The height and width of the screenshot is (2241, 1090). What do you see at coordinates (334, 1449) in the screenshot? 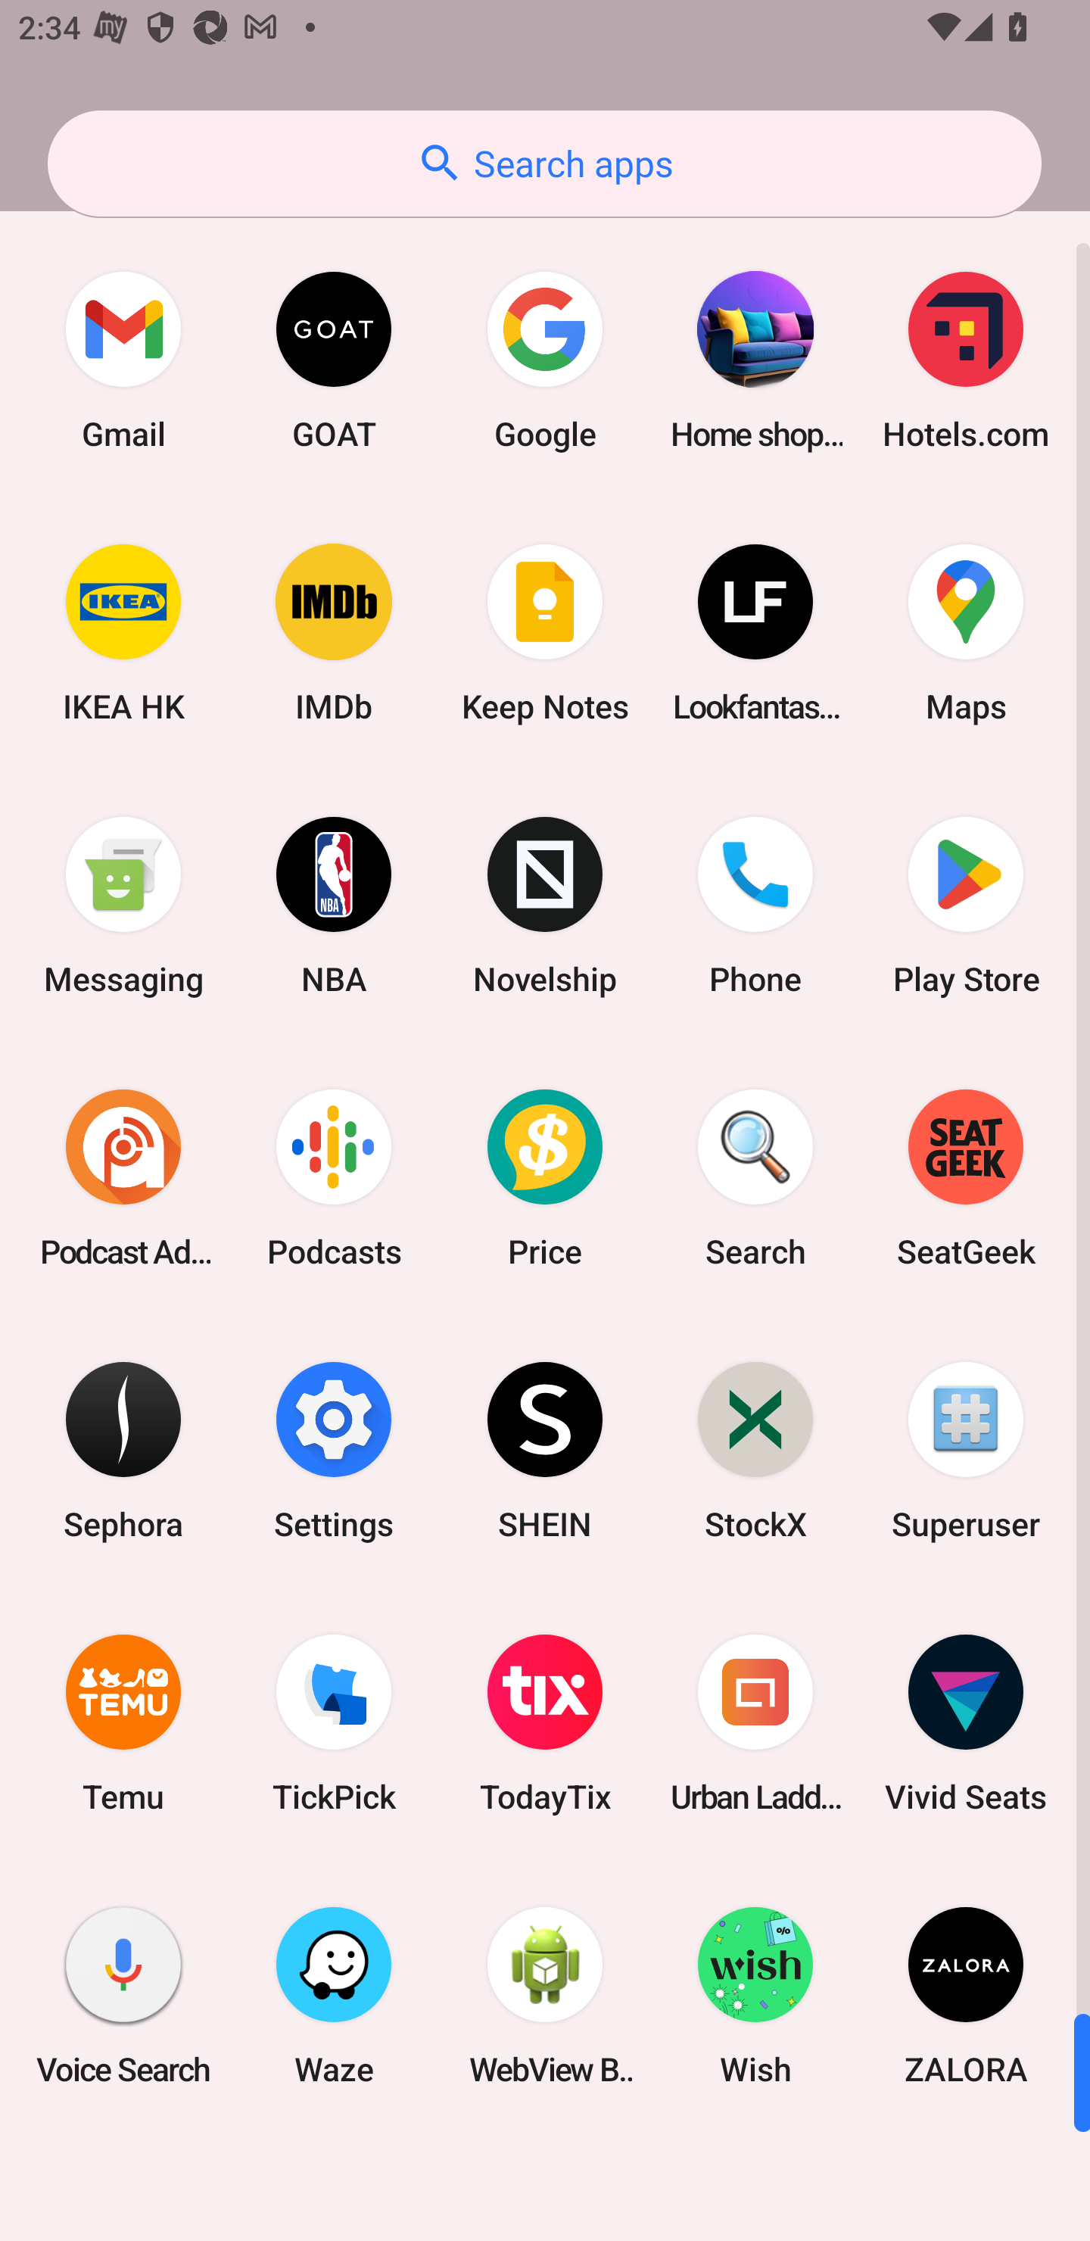
I see `Settings` at bounding box center [334, 1449].